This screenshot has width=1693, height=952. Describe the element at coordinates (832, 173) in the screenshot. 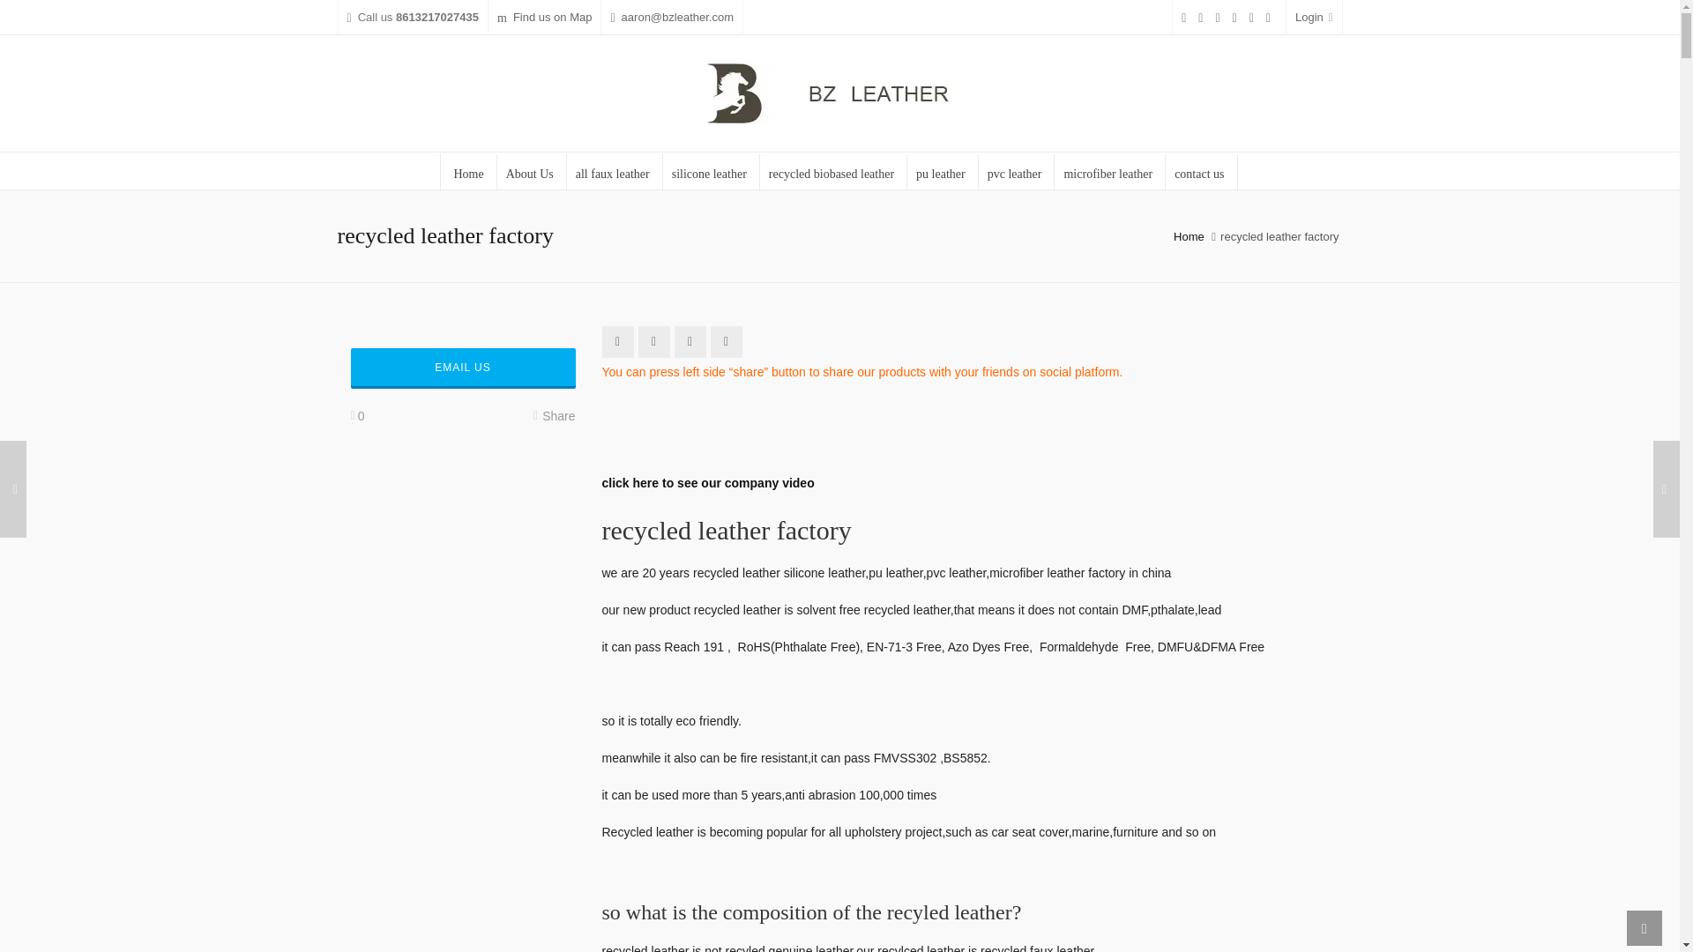

I see `recycled biobased leather` at that location.